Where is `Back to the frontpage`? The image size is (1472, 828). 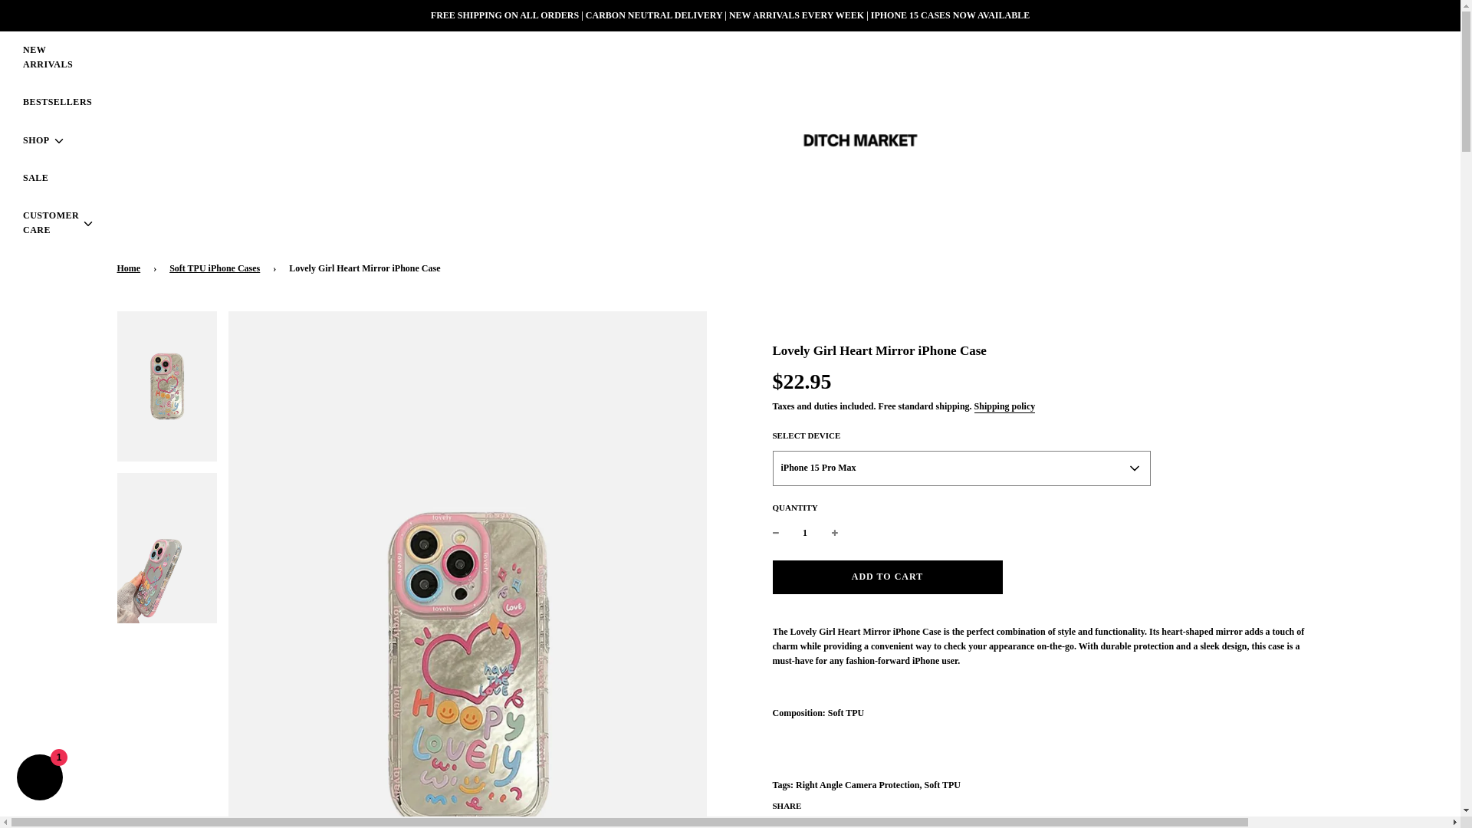
Back to the frontpage is located at coordinates (130, 268).